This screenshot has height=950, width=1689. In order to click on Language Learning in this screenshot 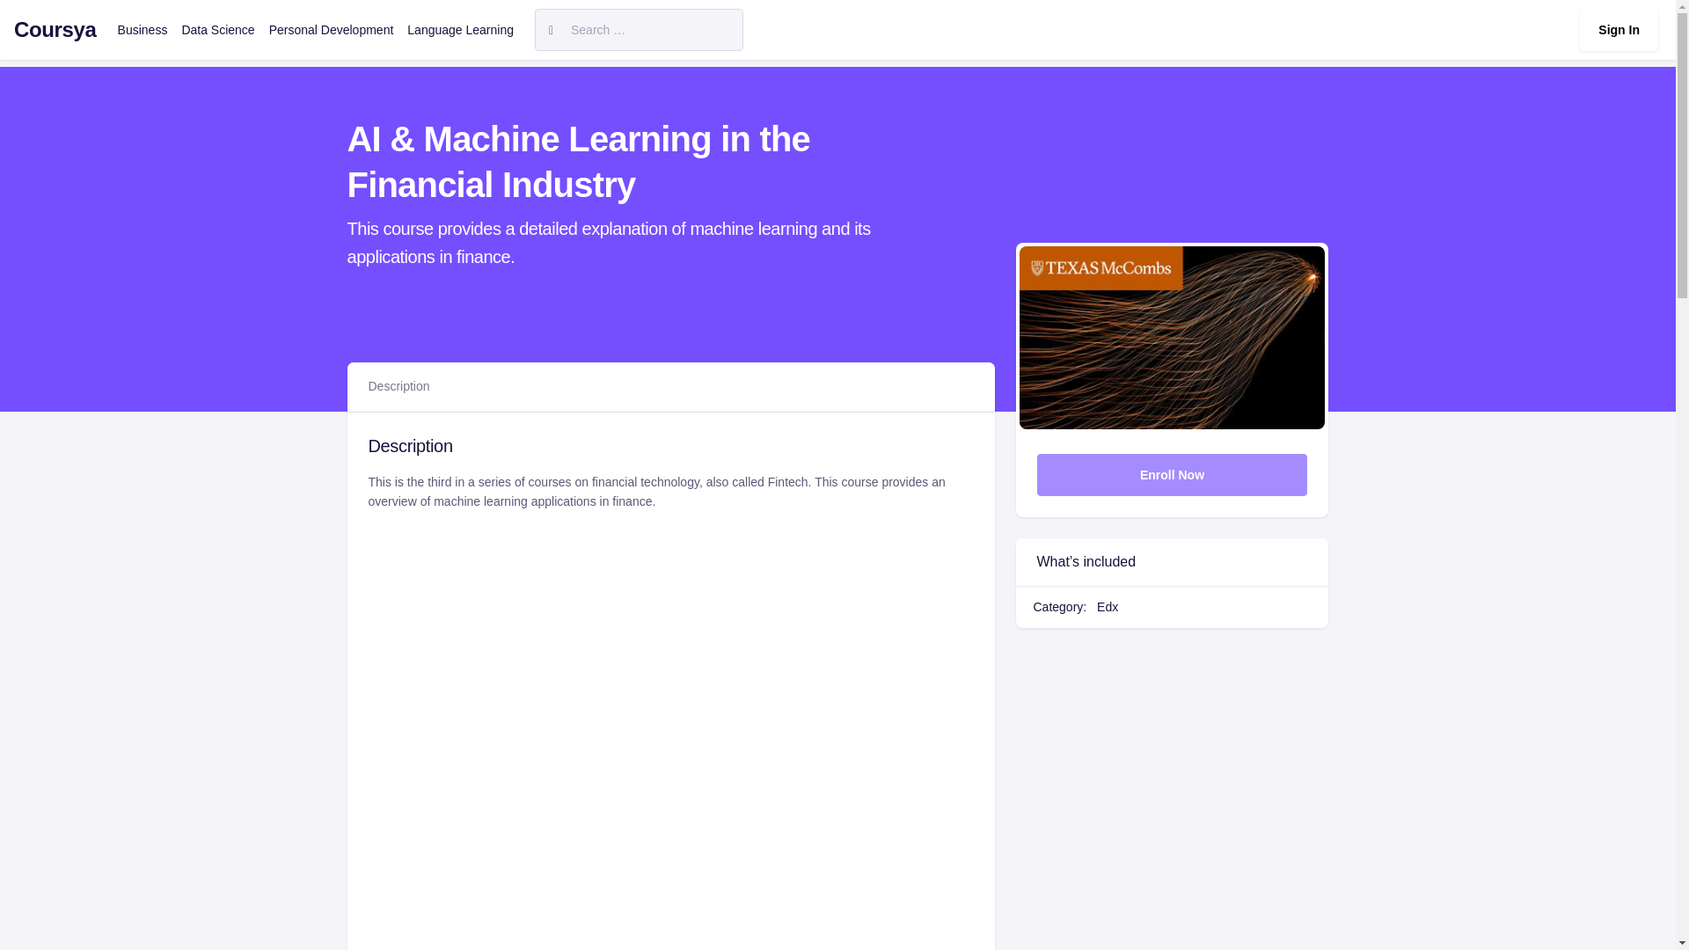, I will do `click(460, 30)`.